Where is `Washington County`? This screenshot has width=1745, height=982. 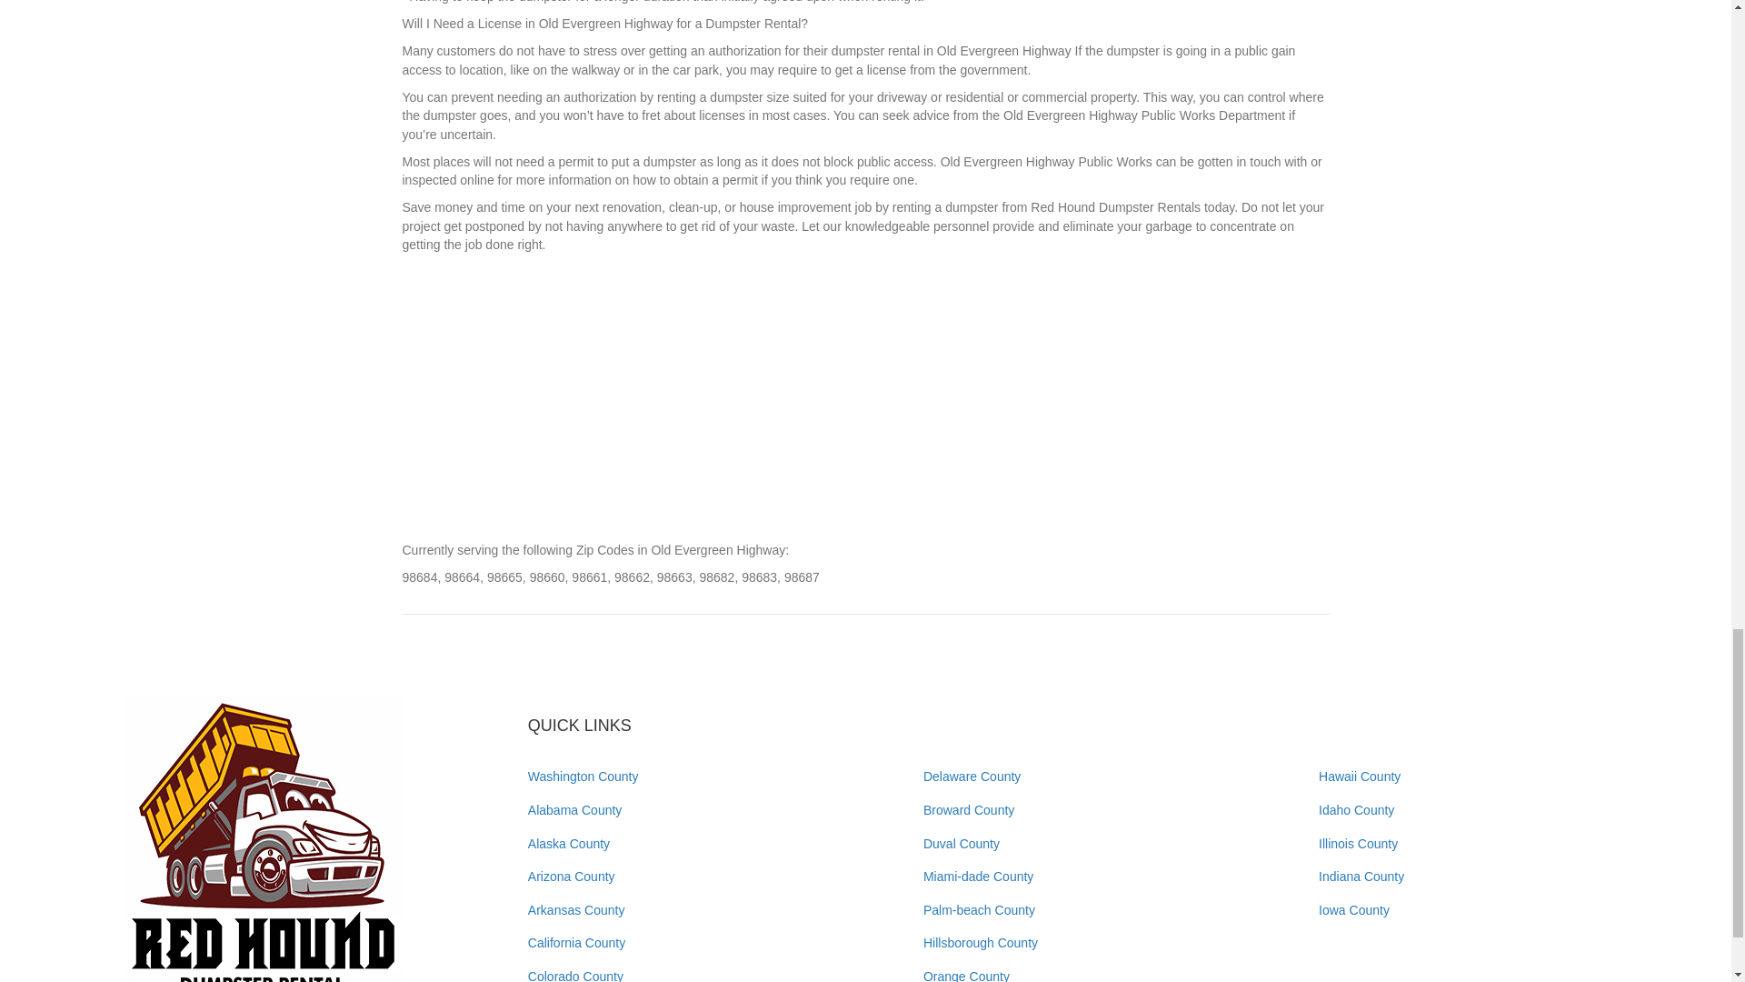 Washington County is located at coordinates (583, 776).